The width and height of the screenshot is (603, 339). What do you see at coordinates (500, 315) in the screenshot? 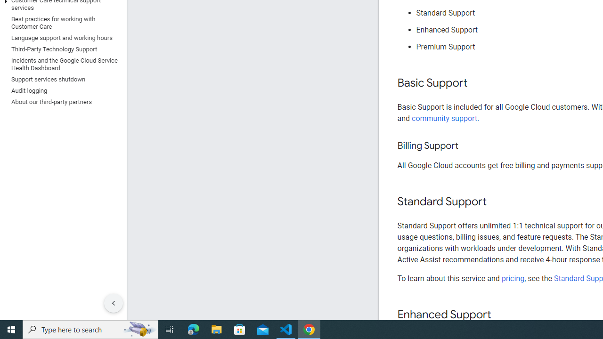
I see `Copy link to this section: Enhanced Support` at bounding box center [500, 315].